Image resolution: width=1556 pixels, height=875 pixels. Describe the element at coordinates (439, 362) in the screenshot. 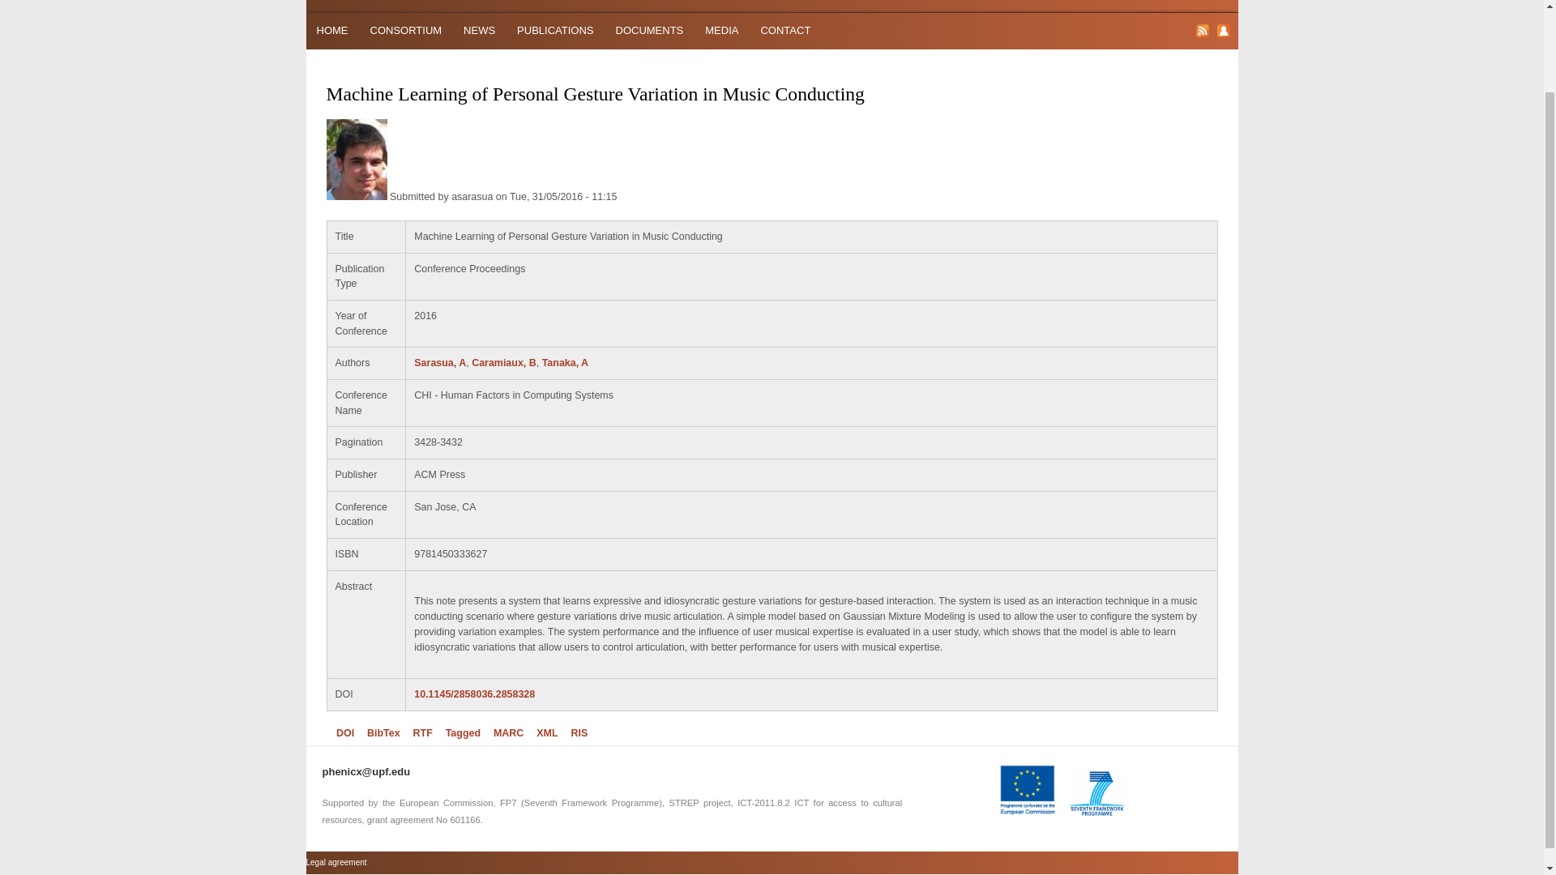

I see `Sarasua, A` at that location.